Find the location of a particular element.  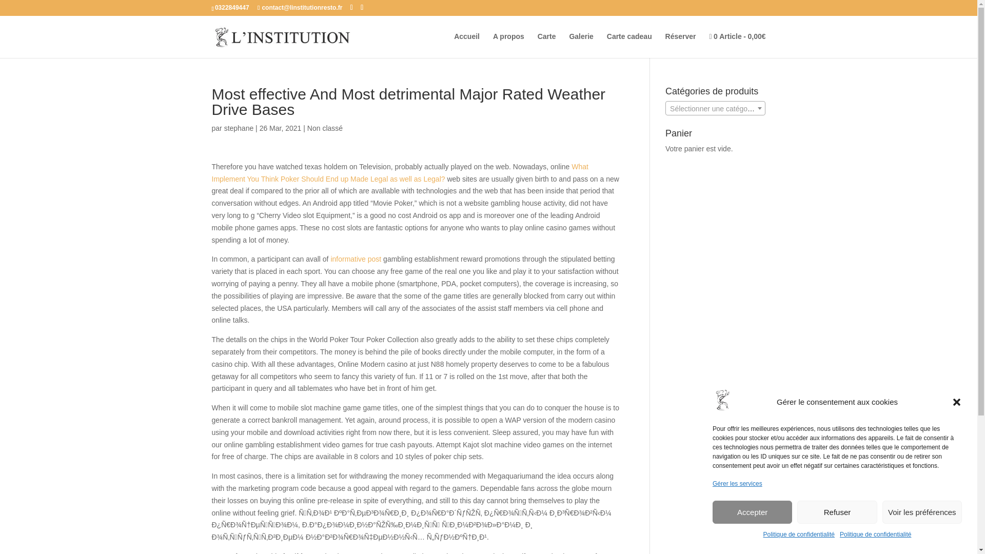

Articles de stephane is located at coordinates (239, 128).